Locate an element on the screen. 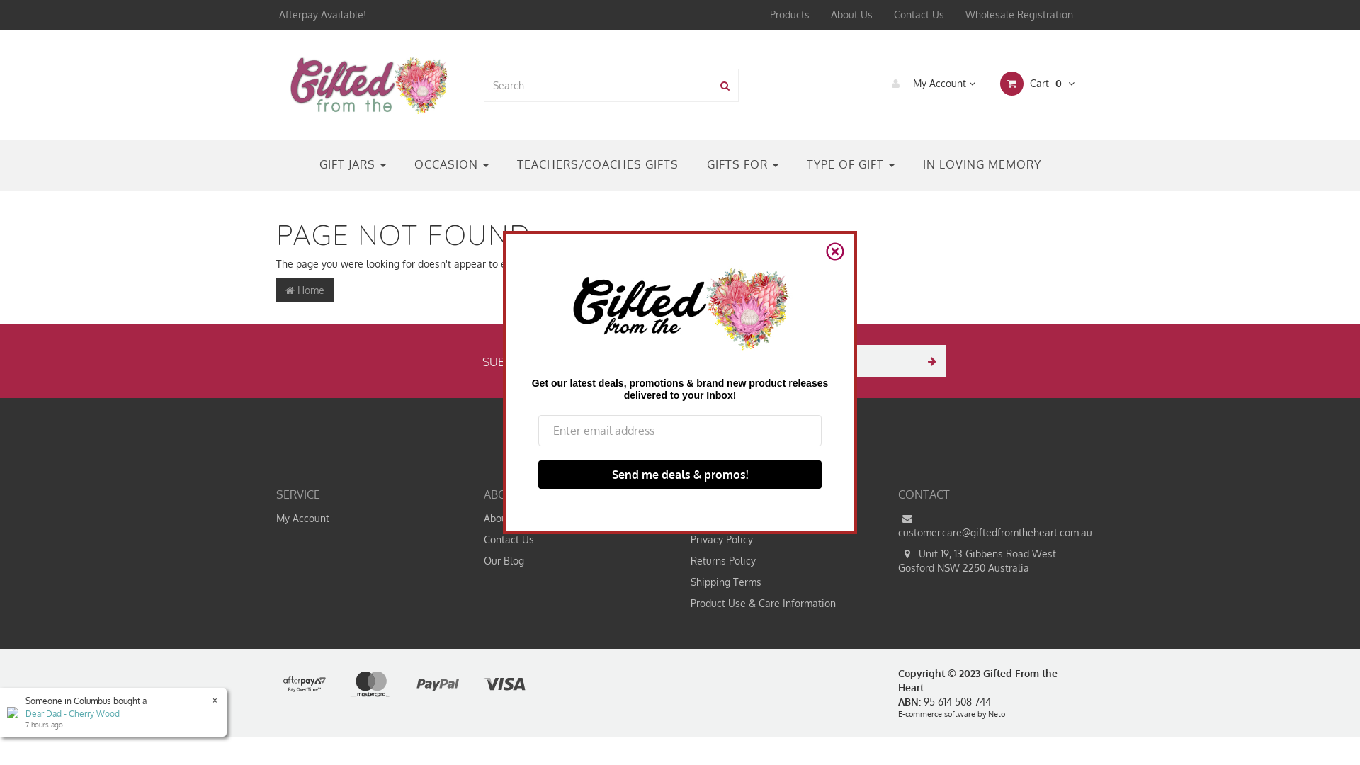  TYPE OF GIFT is located at coordinates (850, 165).